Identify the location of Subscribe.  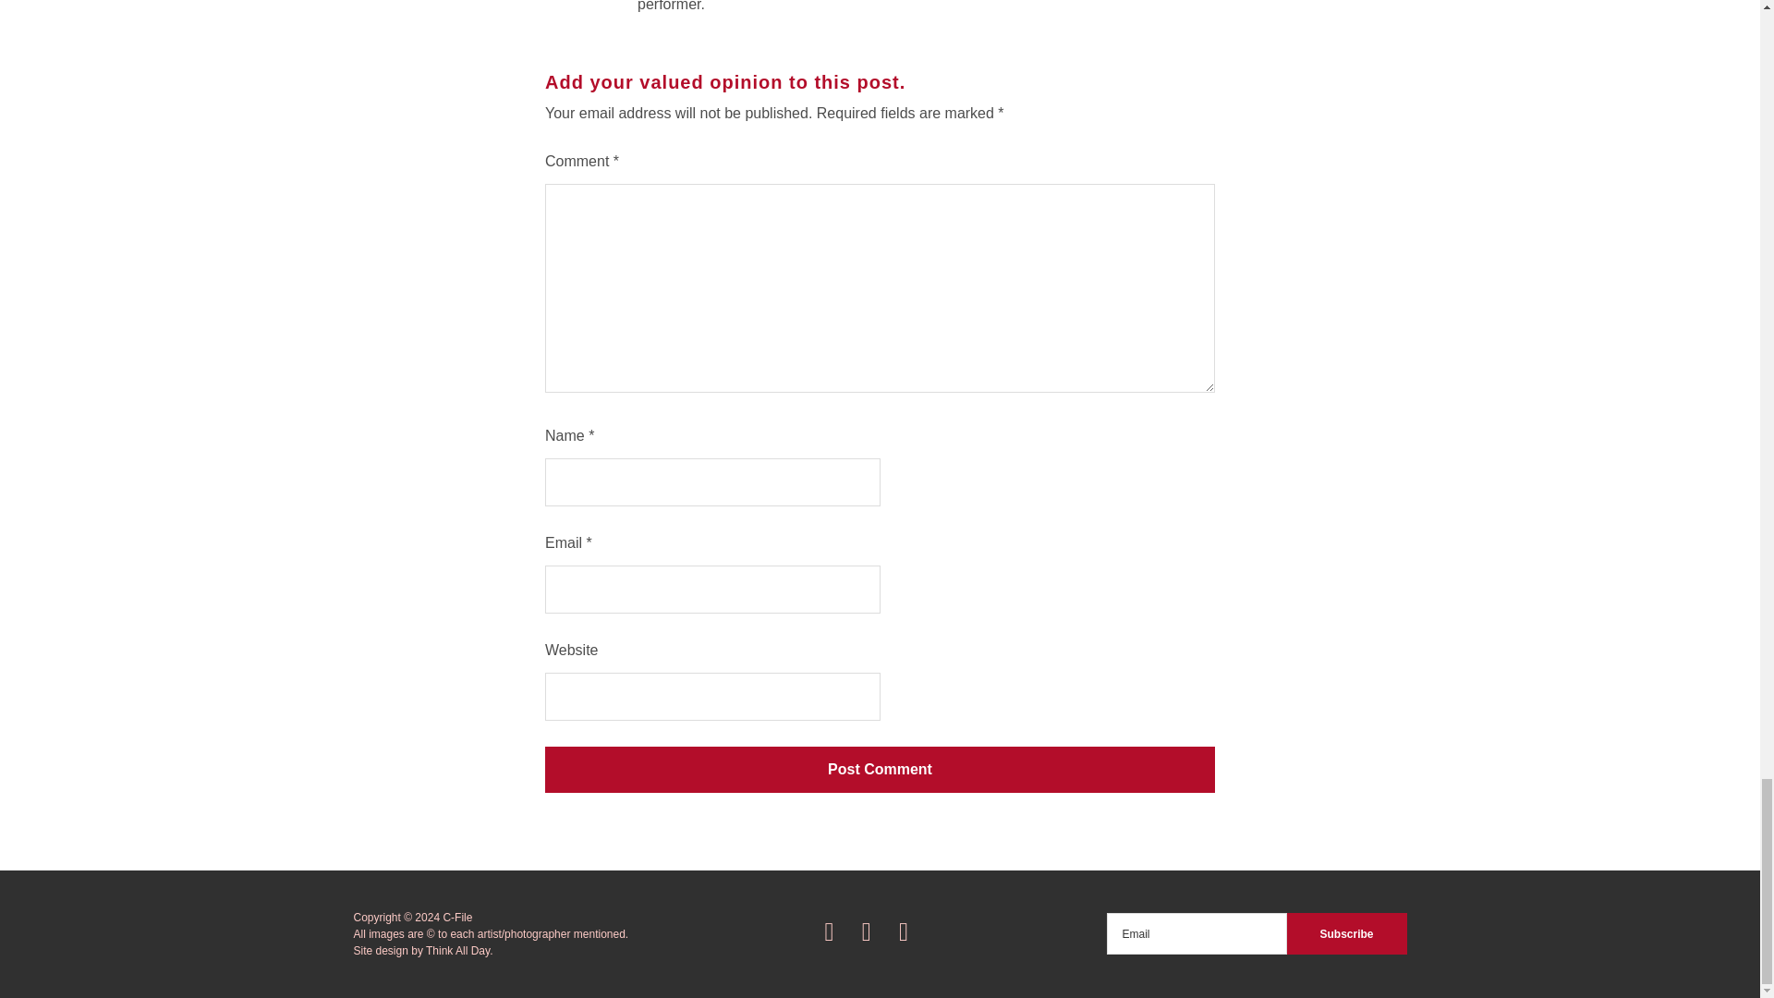
(1346, 933).